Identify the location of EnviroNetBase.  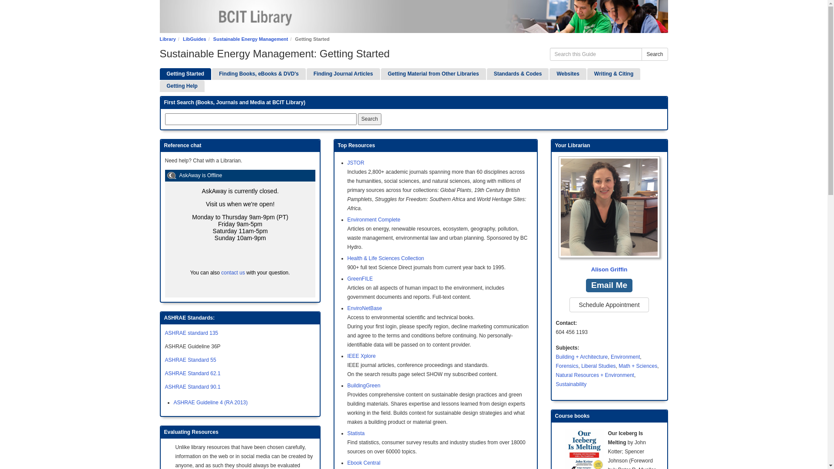
(365, 308).